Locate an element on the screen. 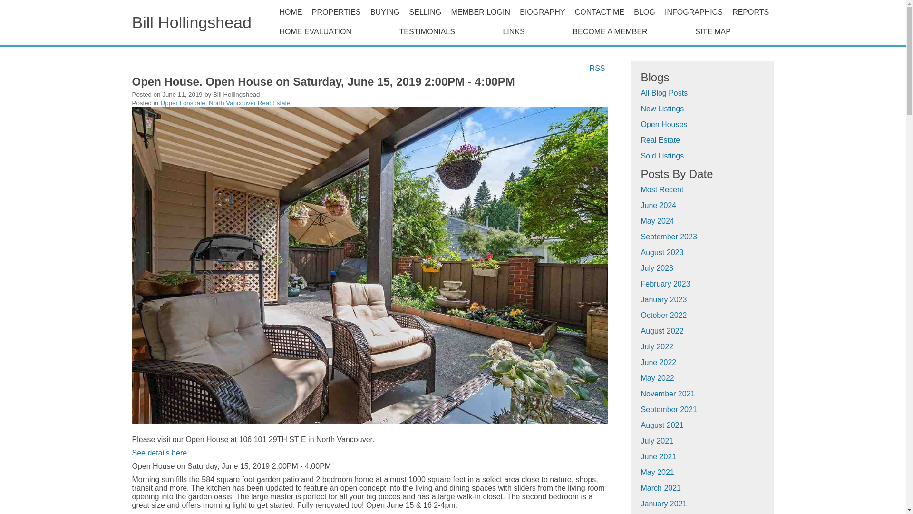 The image size is (913, 514). BUYING is located at coordinates (385, 12).